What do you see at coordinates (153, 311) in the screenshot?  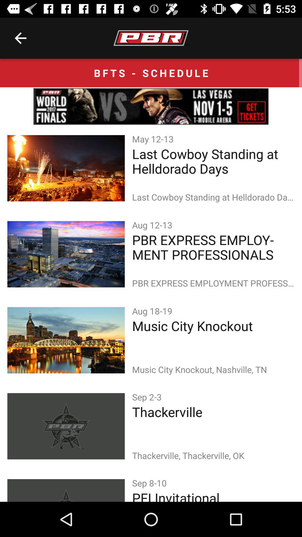 I see `turn on item below pbr express employment icon` at bounding box center [153, 311].